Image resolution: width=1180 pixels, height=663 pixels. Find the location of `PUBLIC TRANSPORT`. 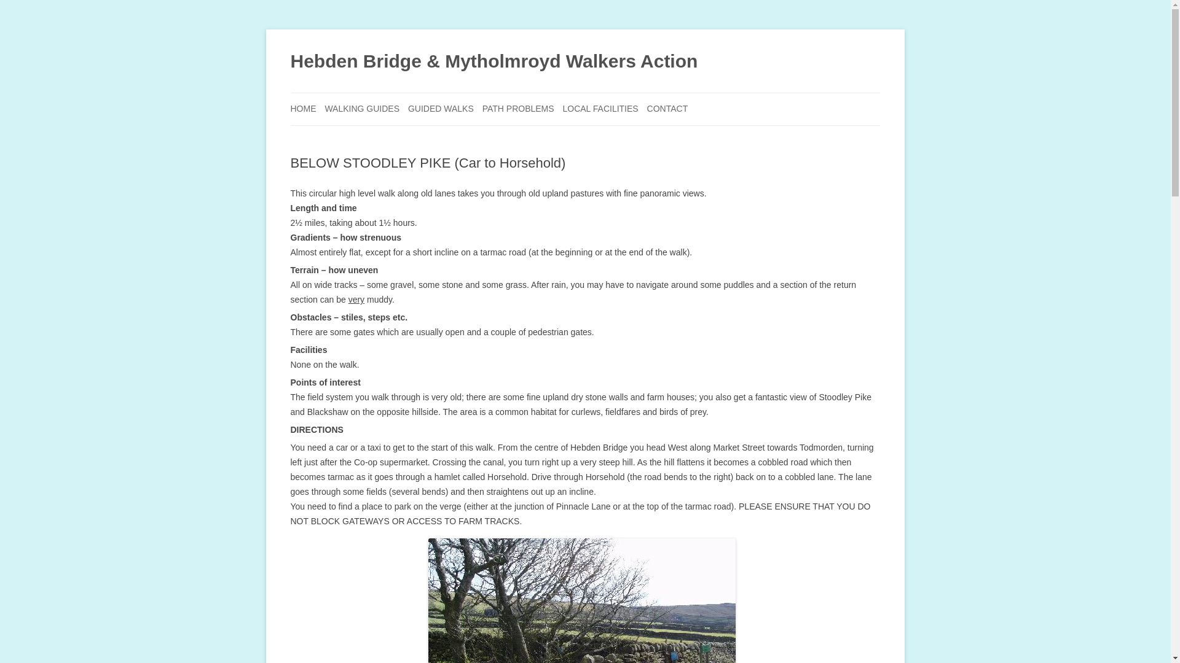

PUBLIC TRANSPORT is located at coordinates (624, 138).